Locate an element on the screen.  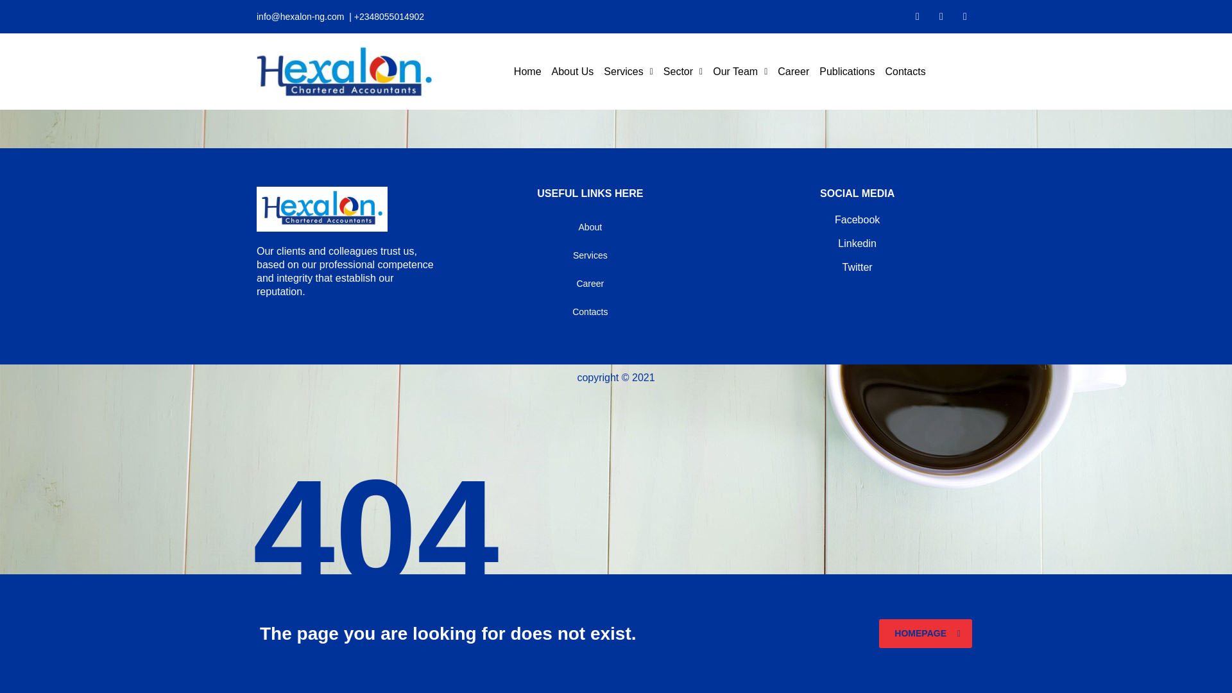
About Us is located at coordinates (572, 72).